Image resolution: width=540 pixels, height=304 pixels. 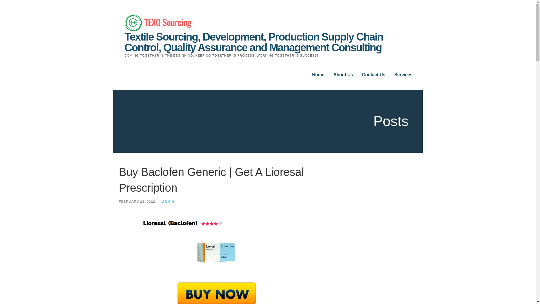 I want to click on Posts by admin, so click(x=168, y=201).